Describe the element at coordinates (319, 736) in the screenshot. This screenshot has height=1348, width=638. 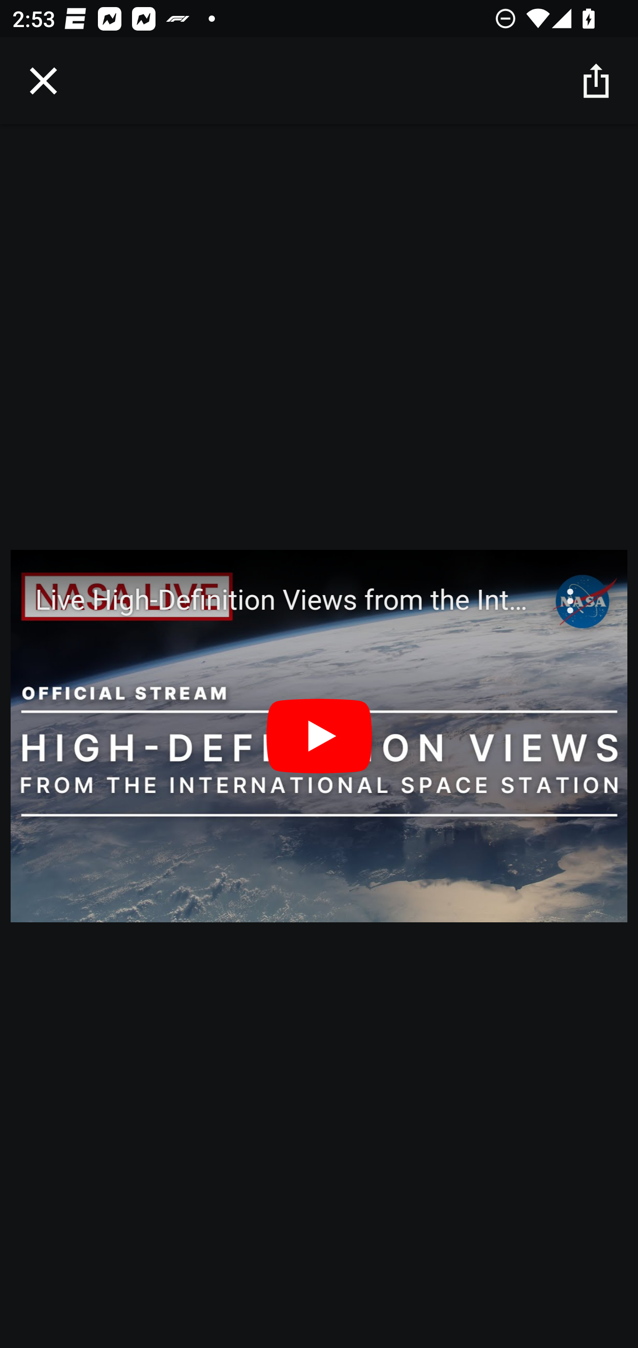
I see `Play` at that location.